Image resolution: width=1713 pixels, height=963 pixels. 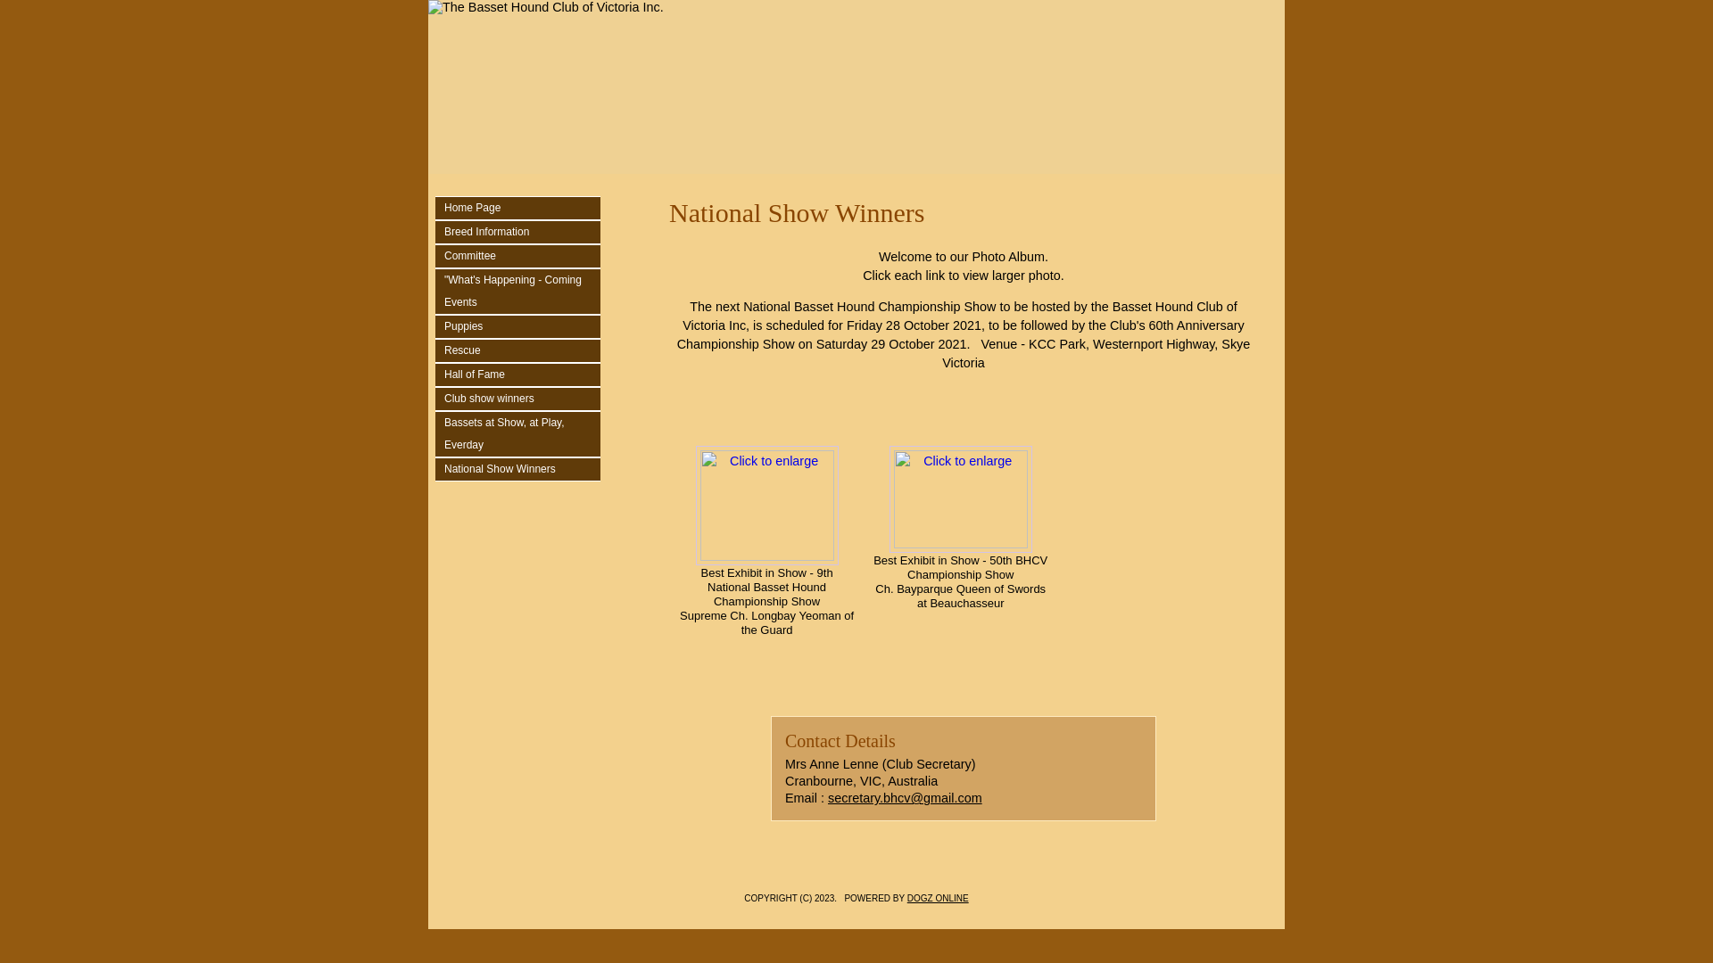 What do you see at coordinates (523, 326) in the screenshot?
I see `Puppies` at bounding box center [523, 326].